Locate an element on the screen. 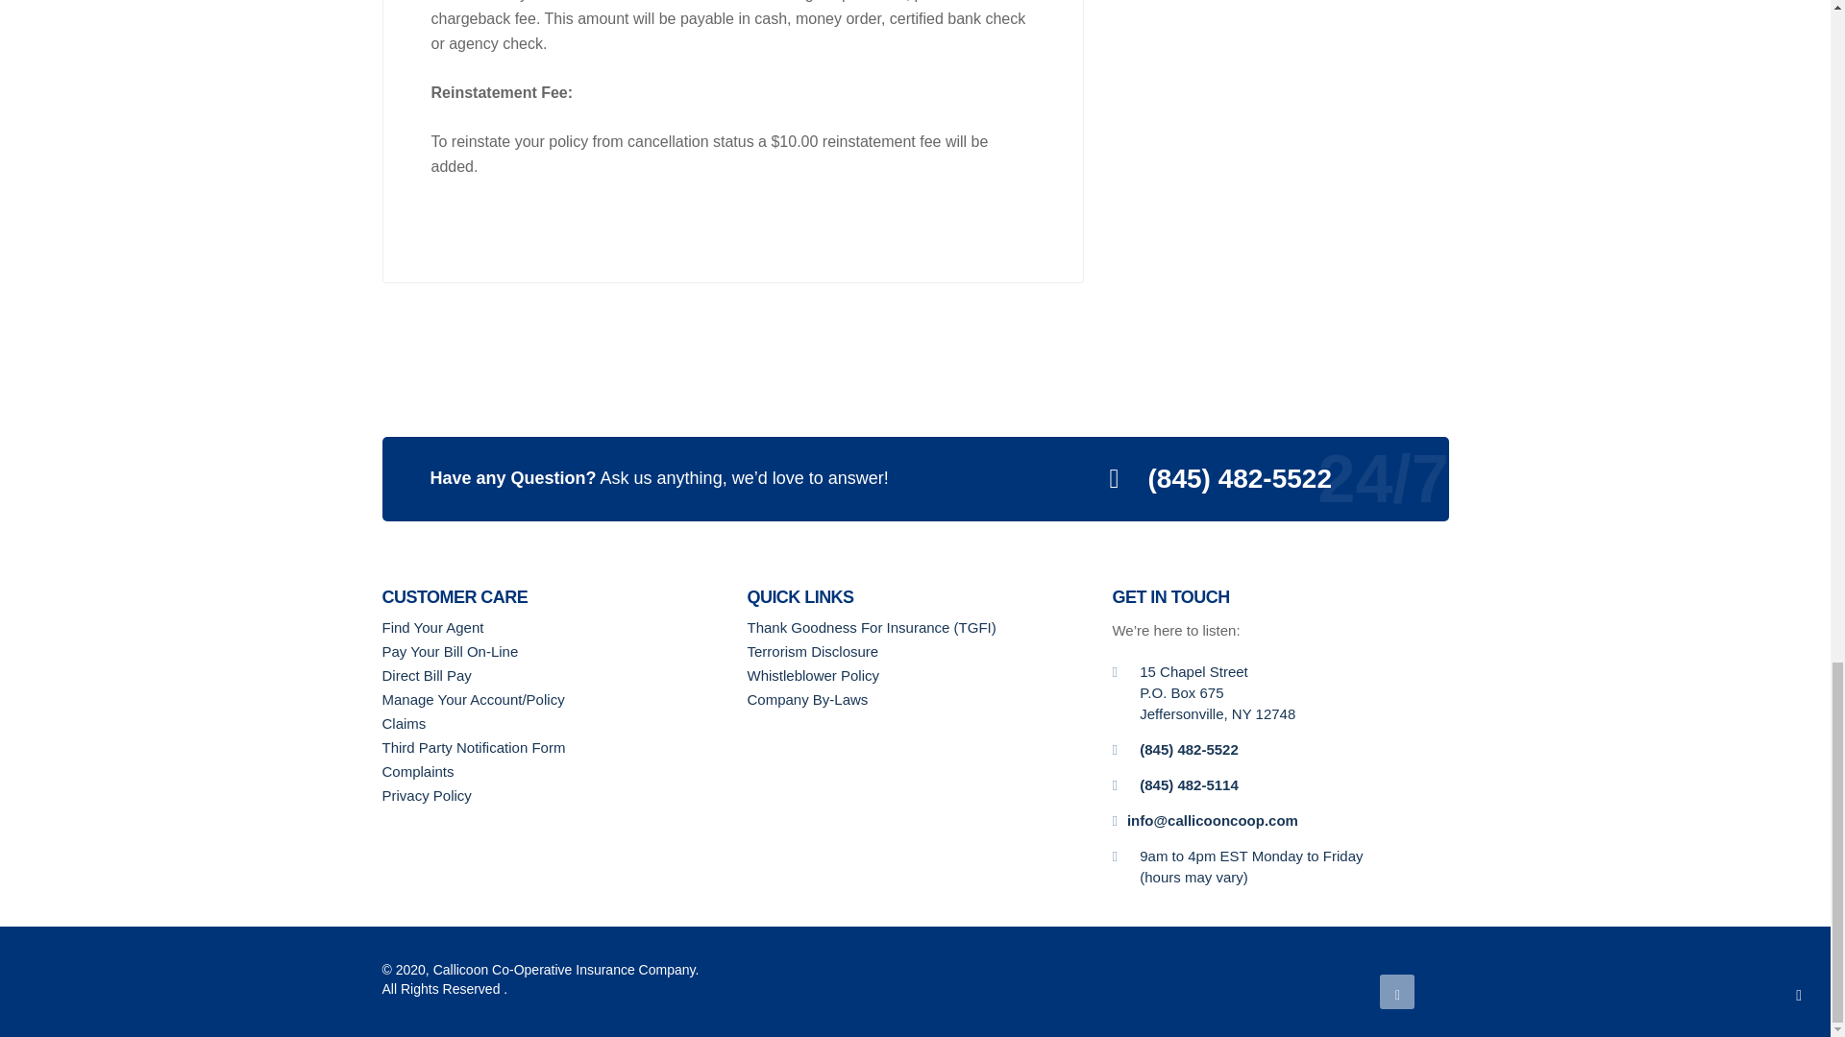 The height and width of the screenshot is (1037, 1845). Direct Bill Pay is located at coordinates (550, 676).